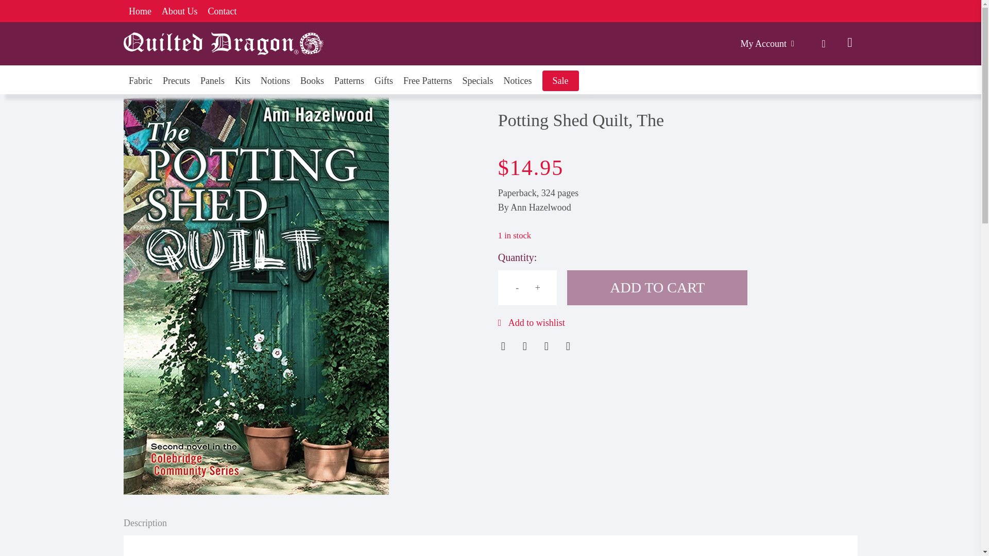  Describe the element at coordinates (140, 11) in the screenshot. I see `Home` at that location.